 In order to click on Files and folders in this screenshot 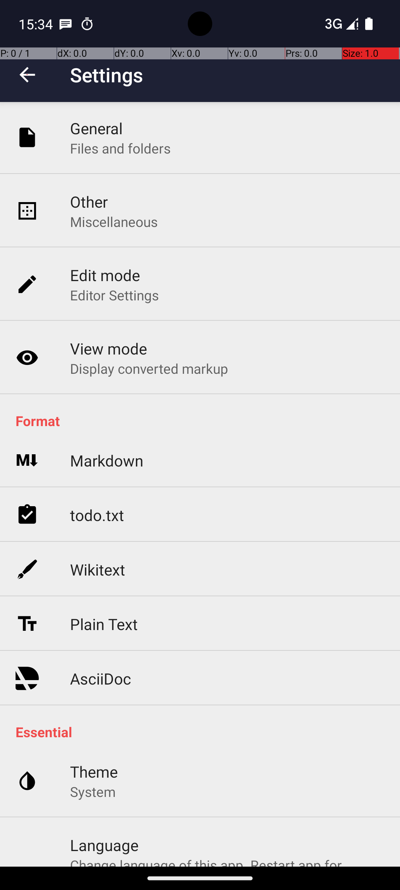, I will do `click(120, 148)`.